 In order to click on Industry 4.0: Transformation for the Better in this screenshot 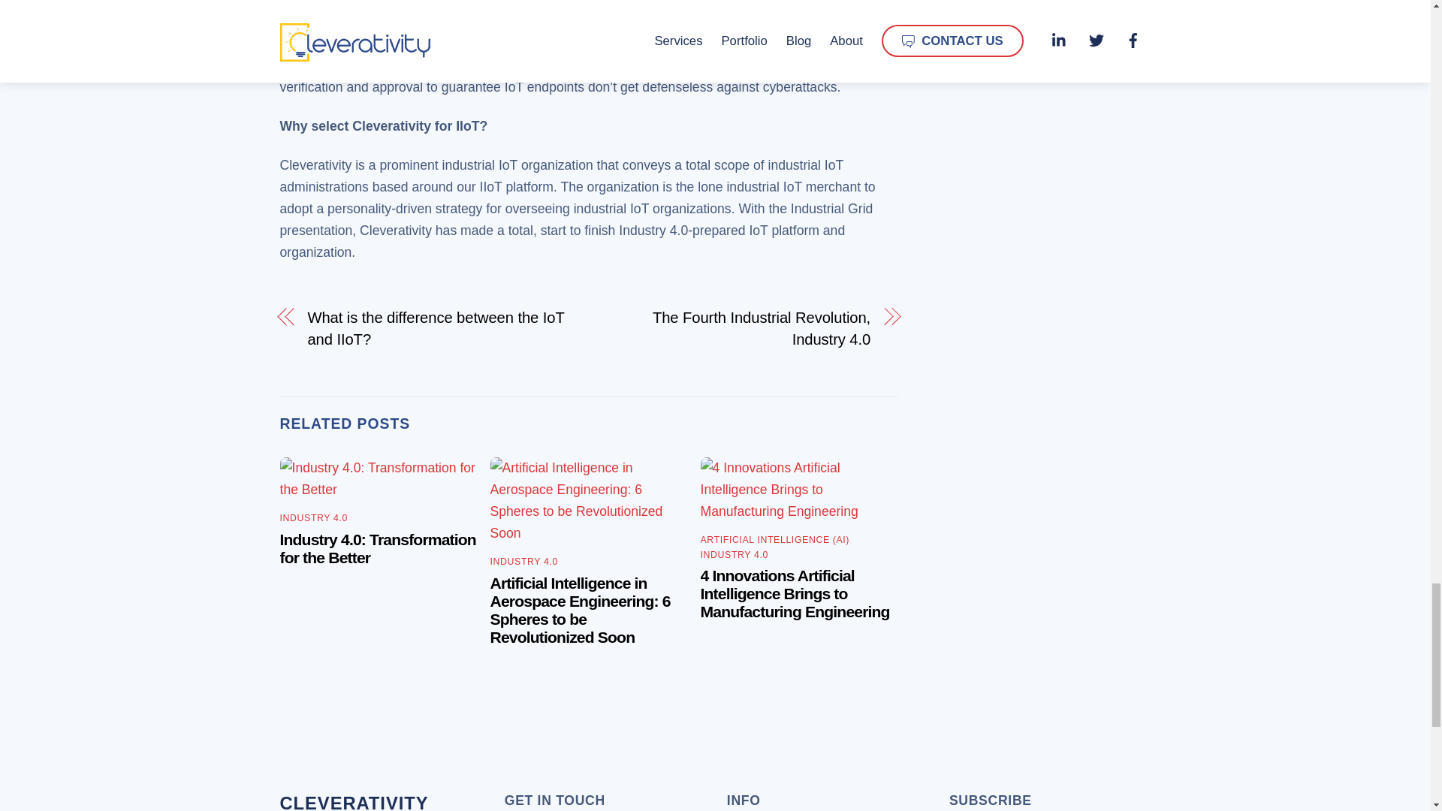, I will do `click(377, 548)`.